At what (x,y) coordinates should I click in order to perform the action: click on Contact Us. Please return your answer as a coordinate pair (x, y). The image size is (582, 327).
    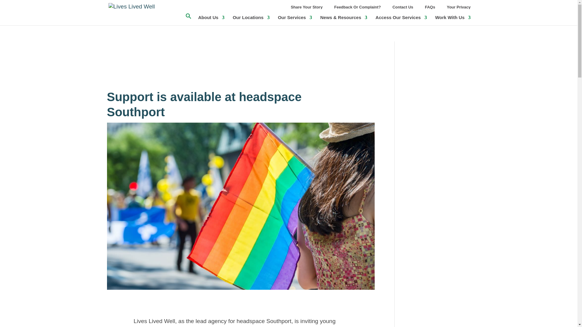
    Looking at the image, I should click on (403, 8).